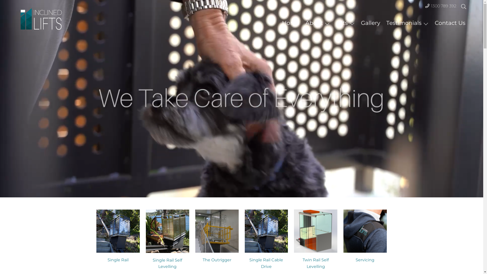 The height and width of the screenshot is (274, 487). Describe the element at coordinates (291, 23) in the screenshot. I see `Home` at that location.